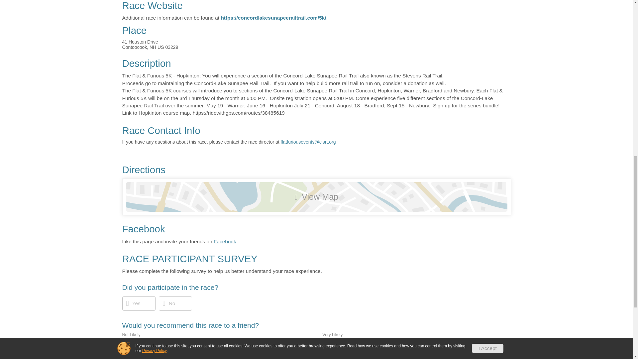 This screenshot has width=638, height=359. What do you see at coordinates (296, 346) in the screenshot?
I see `8` at bounding box center [296, 346].